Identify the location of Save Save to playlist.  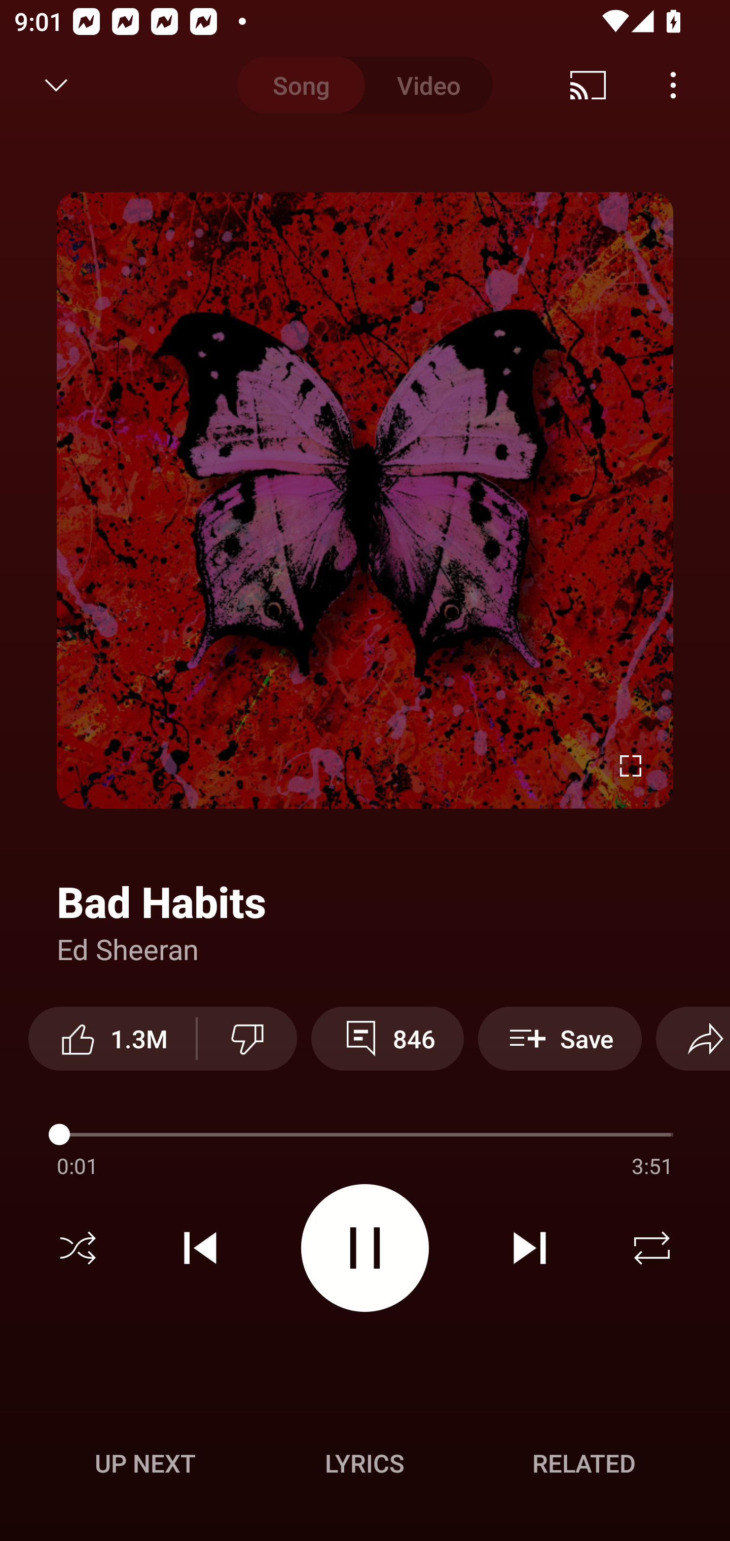
(560, 1038).